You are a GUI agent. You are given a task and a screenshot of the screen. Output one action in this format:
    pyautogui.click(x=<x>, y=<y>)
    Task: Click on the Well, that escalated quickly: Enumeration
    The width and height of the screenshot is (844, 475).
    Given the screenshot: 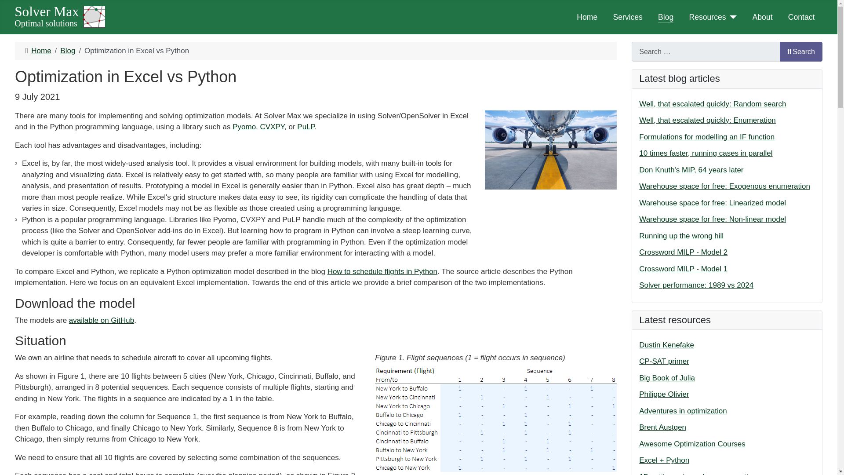 What is the action you would take?
    pyautogui.click(x=707, y=120)
    